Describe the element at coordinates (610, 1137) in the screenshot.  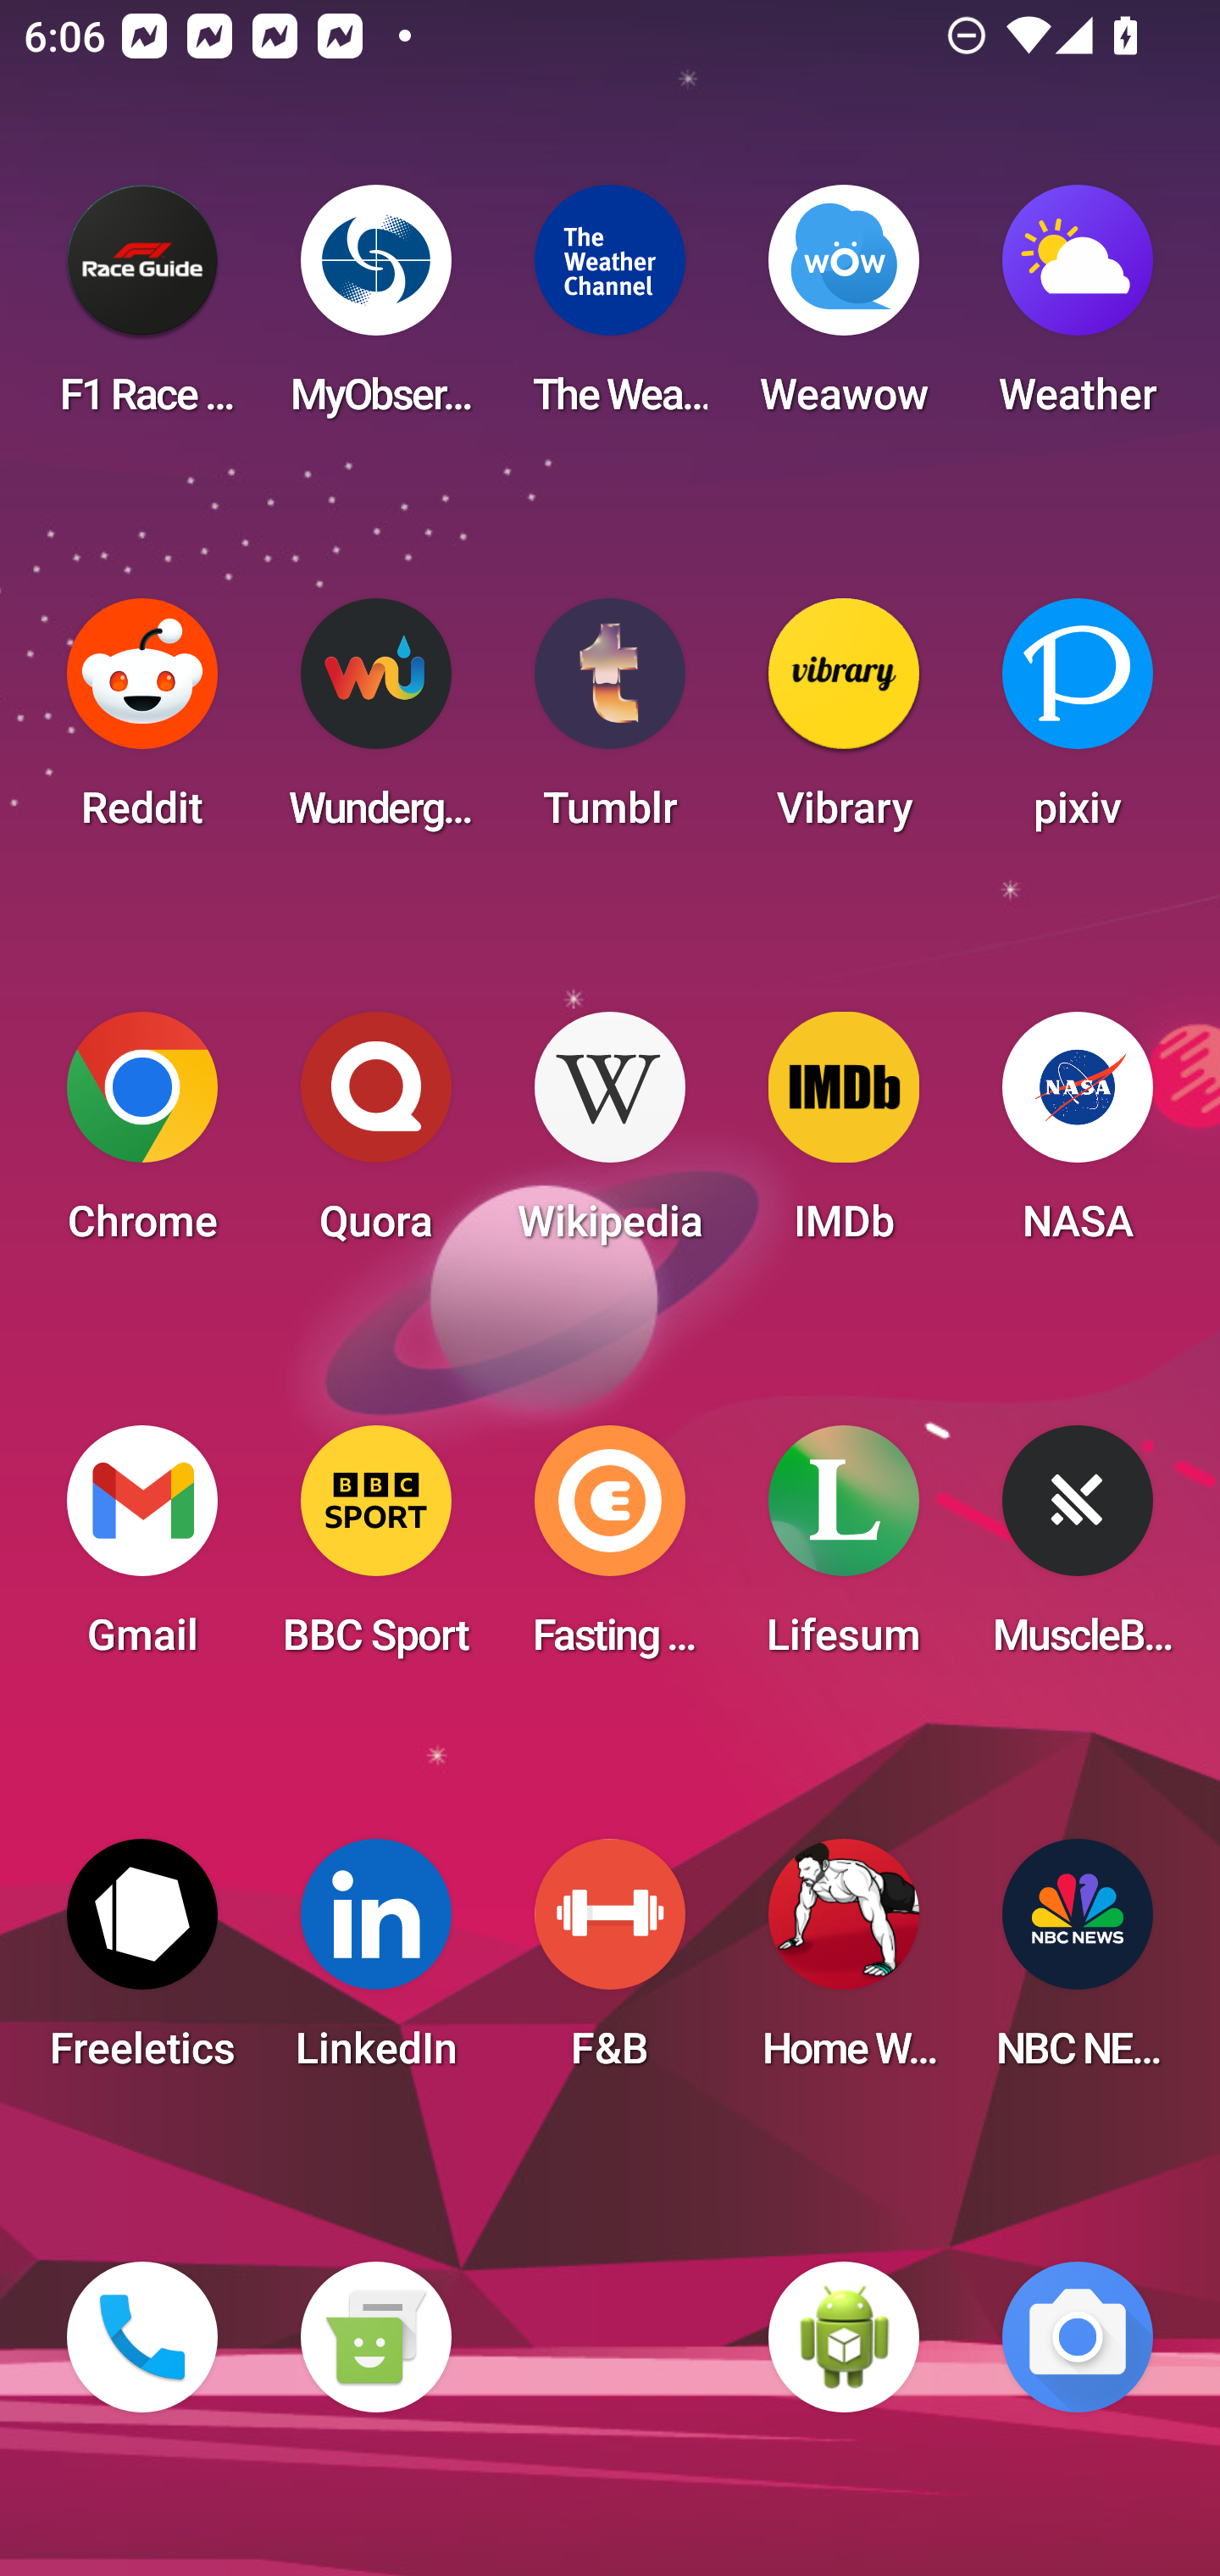
I see `Wikipedia` at that location.